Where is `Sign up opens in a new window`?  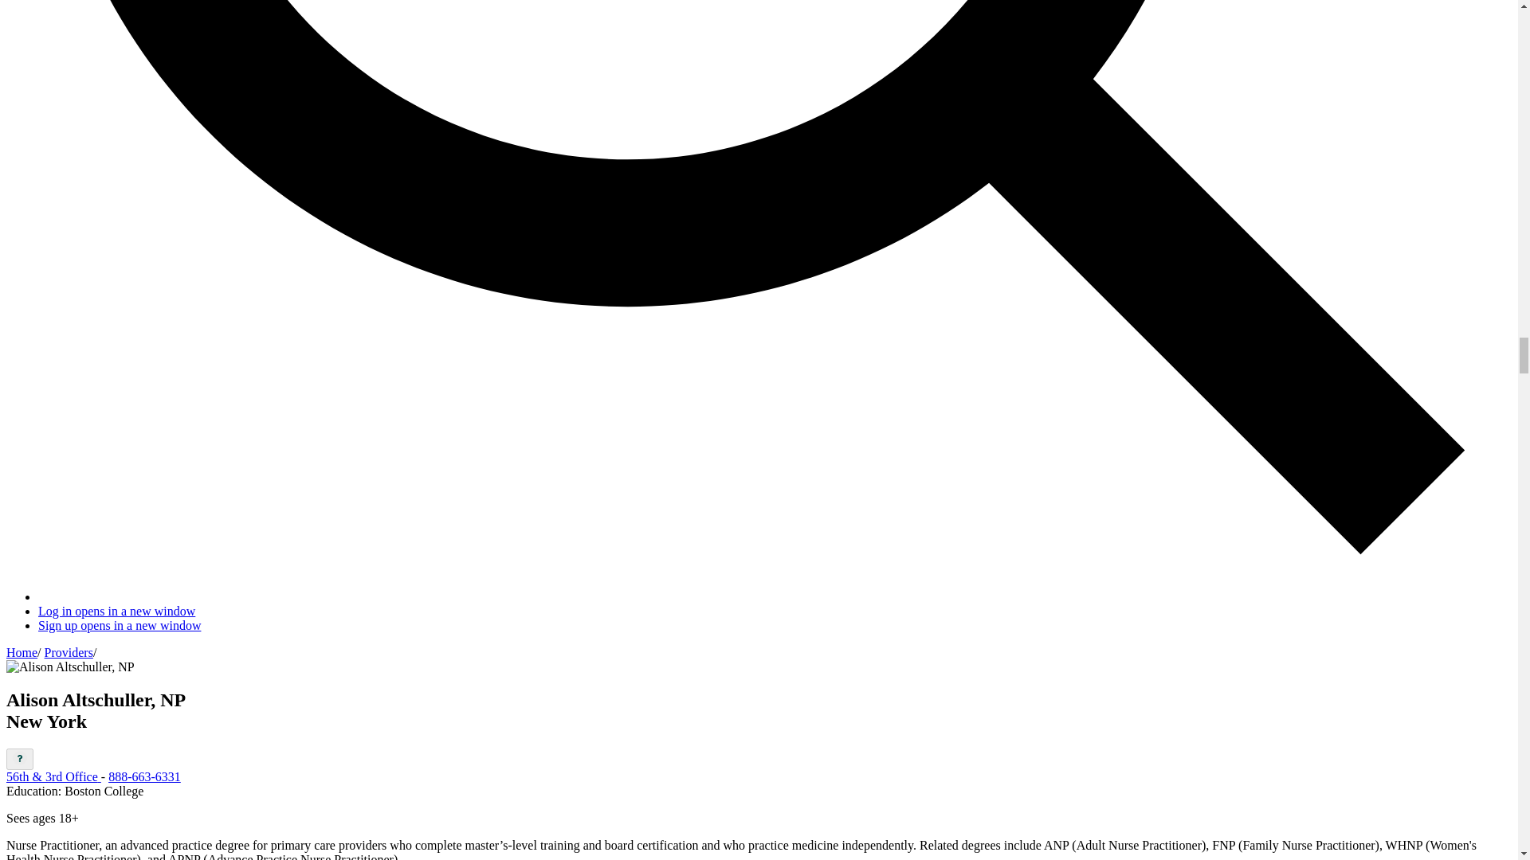 Sign up opens in a new window is located at coordinates (120, 624).